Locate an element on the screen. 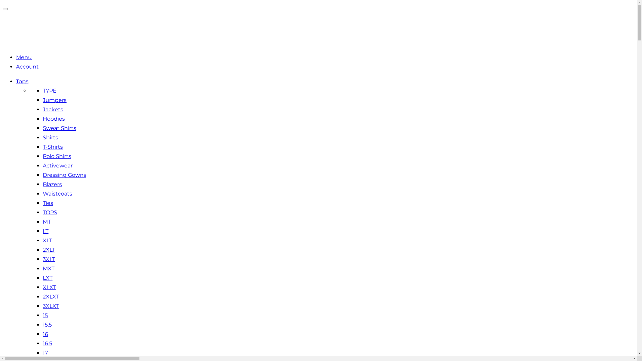  3XLXT is located at coordinates (51, 306).